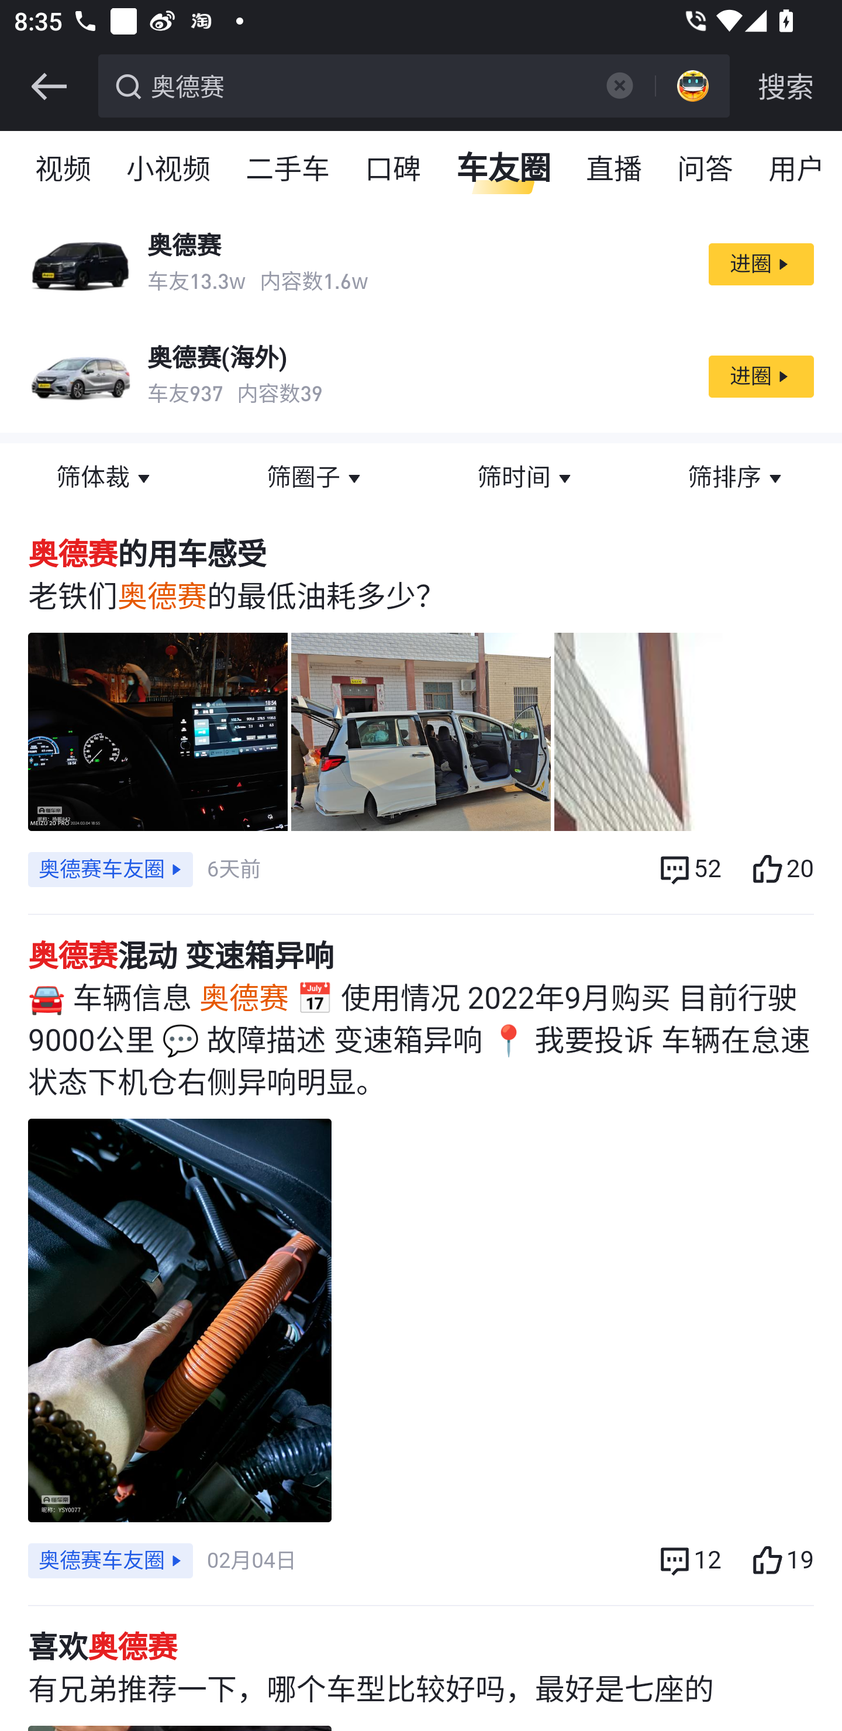 Image resolution: width=842 pixels, height=1731 pixels. I want to click on 车友圈, so click(504, 170).